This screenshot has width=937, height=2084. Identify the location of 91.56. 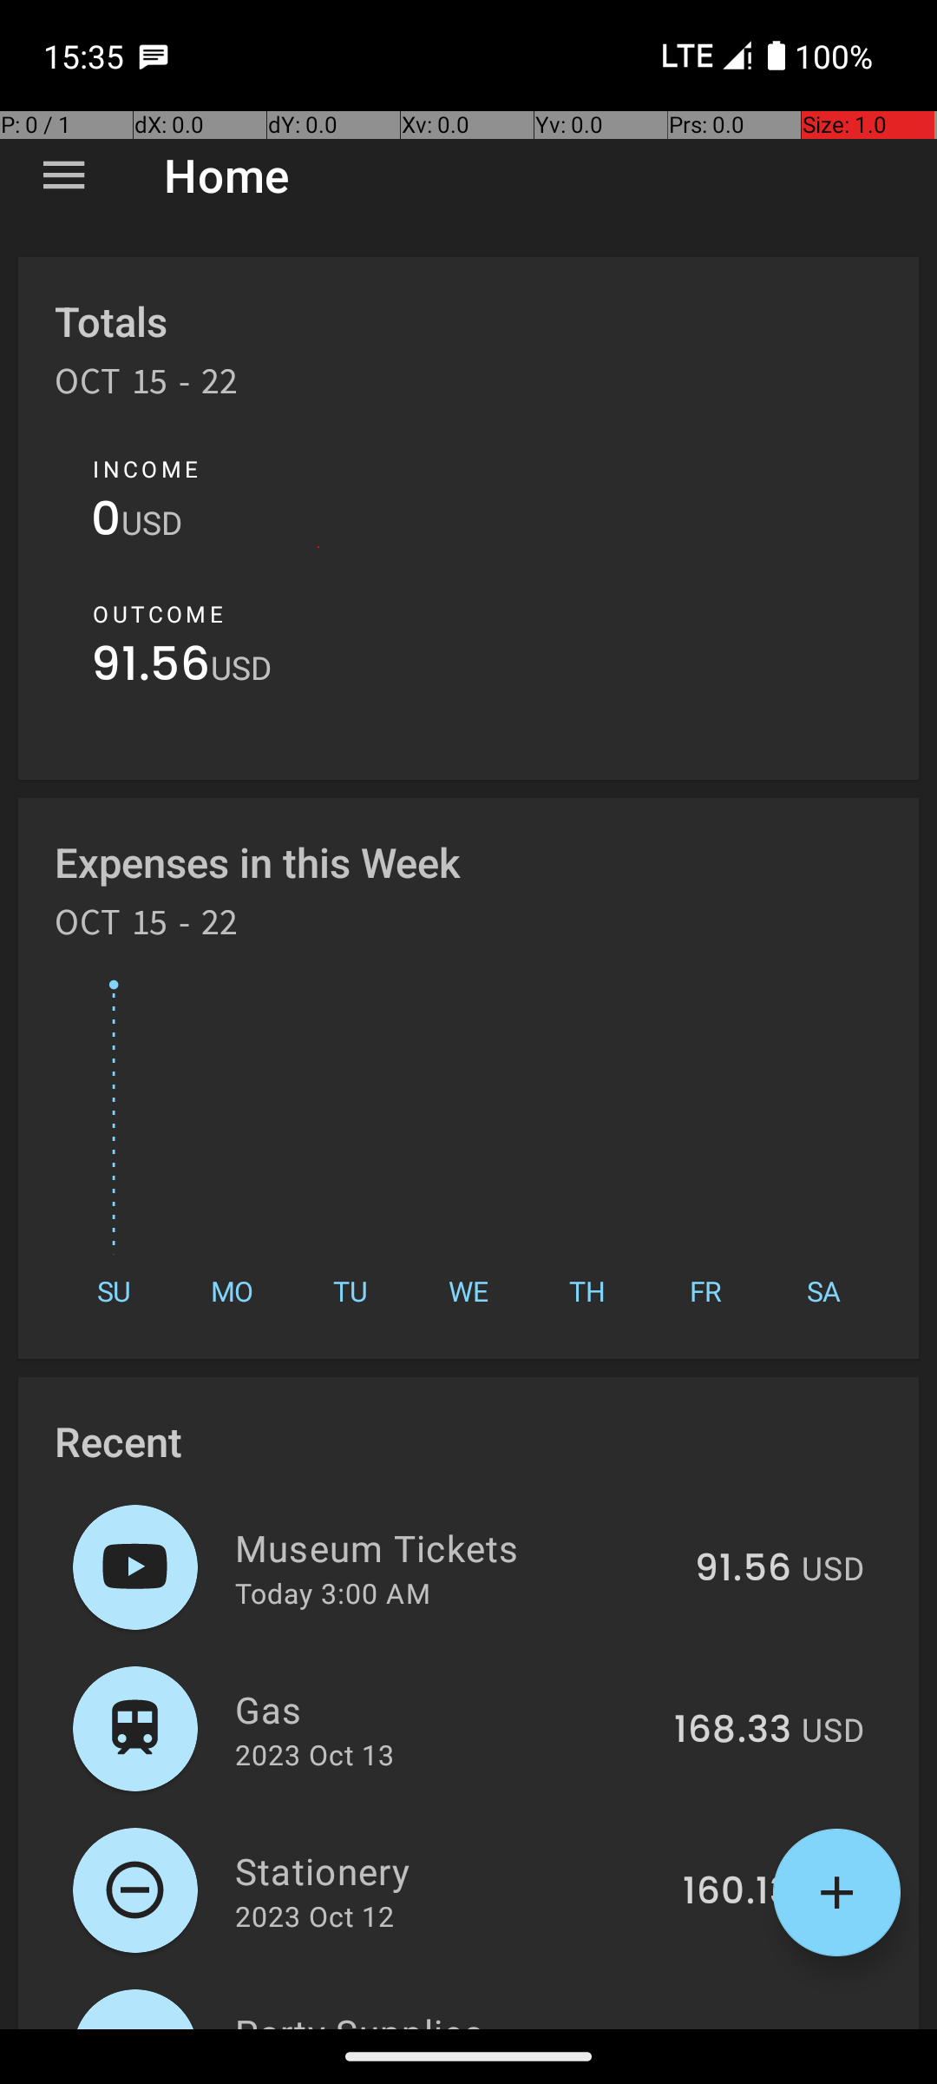
(151, 669).